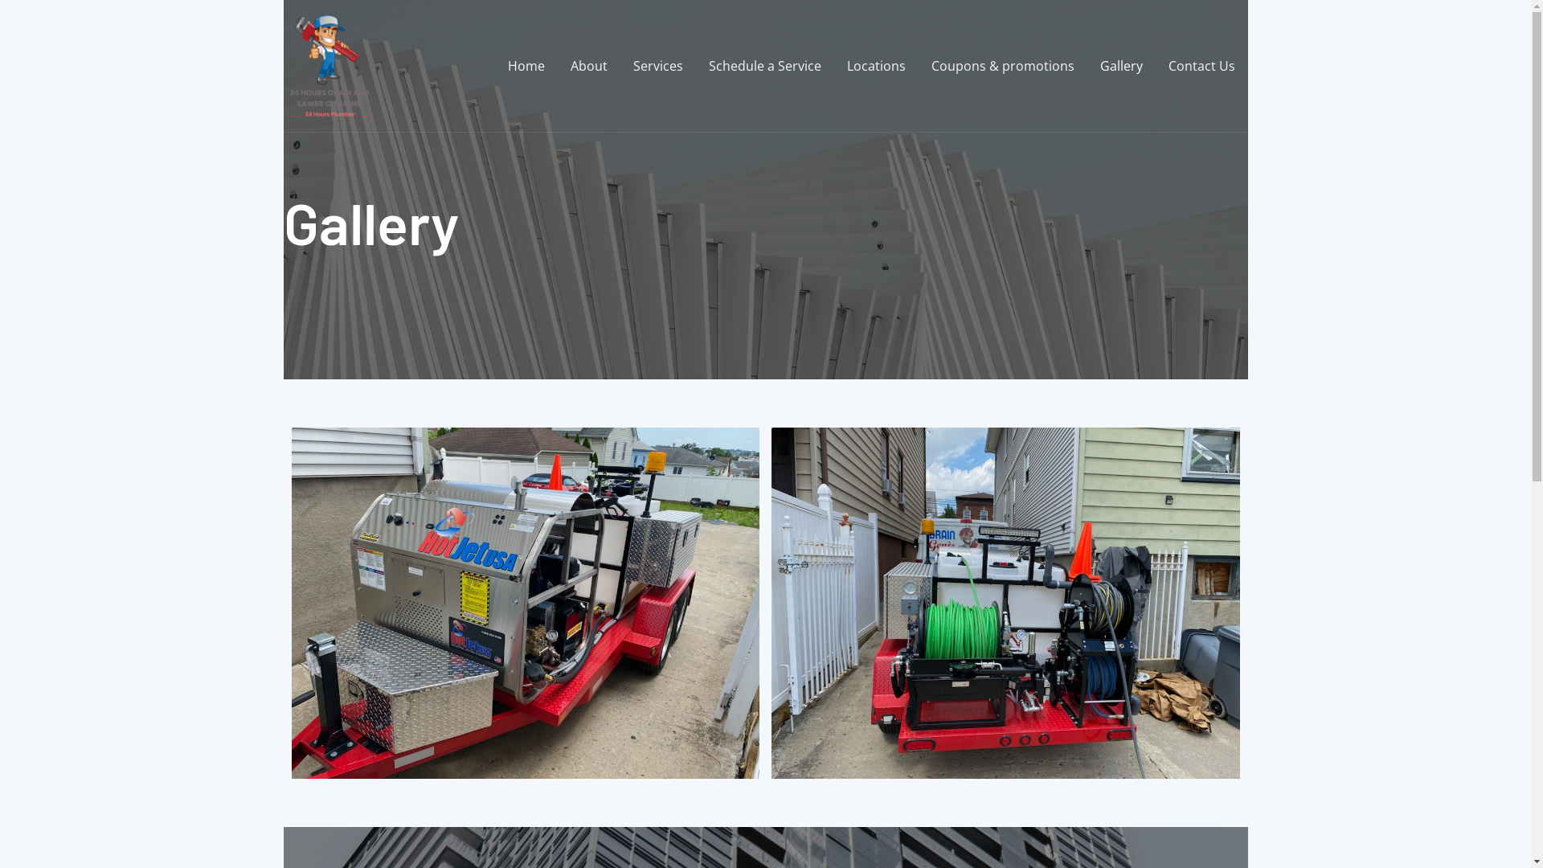 The height and width of the screenshot is (868, 1543). Describe the element at coordinates (765, 66) in the screenshot. I see `Schedule a Service` at that location.